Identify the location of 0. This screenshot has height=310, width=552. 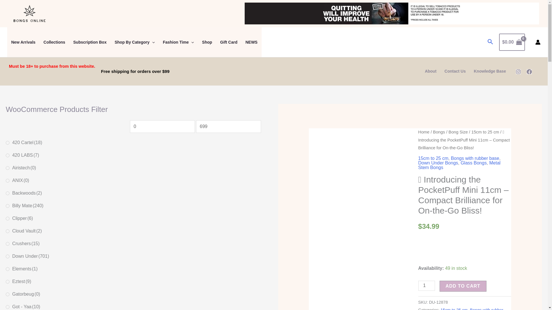
(162, 127).